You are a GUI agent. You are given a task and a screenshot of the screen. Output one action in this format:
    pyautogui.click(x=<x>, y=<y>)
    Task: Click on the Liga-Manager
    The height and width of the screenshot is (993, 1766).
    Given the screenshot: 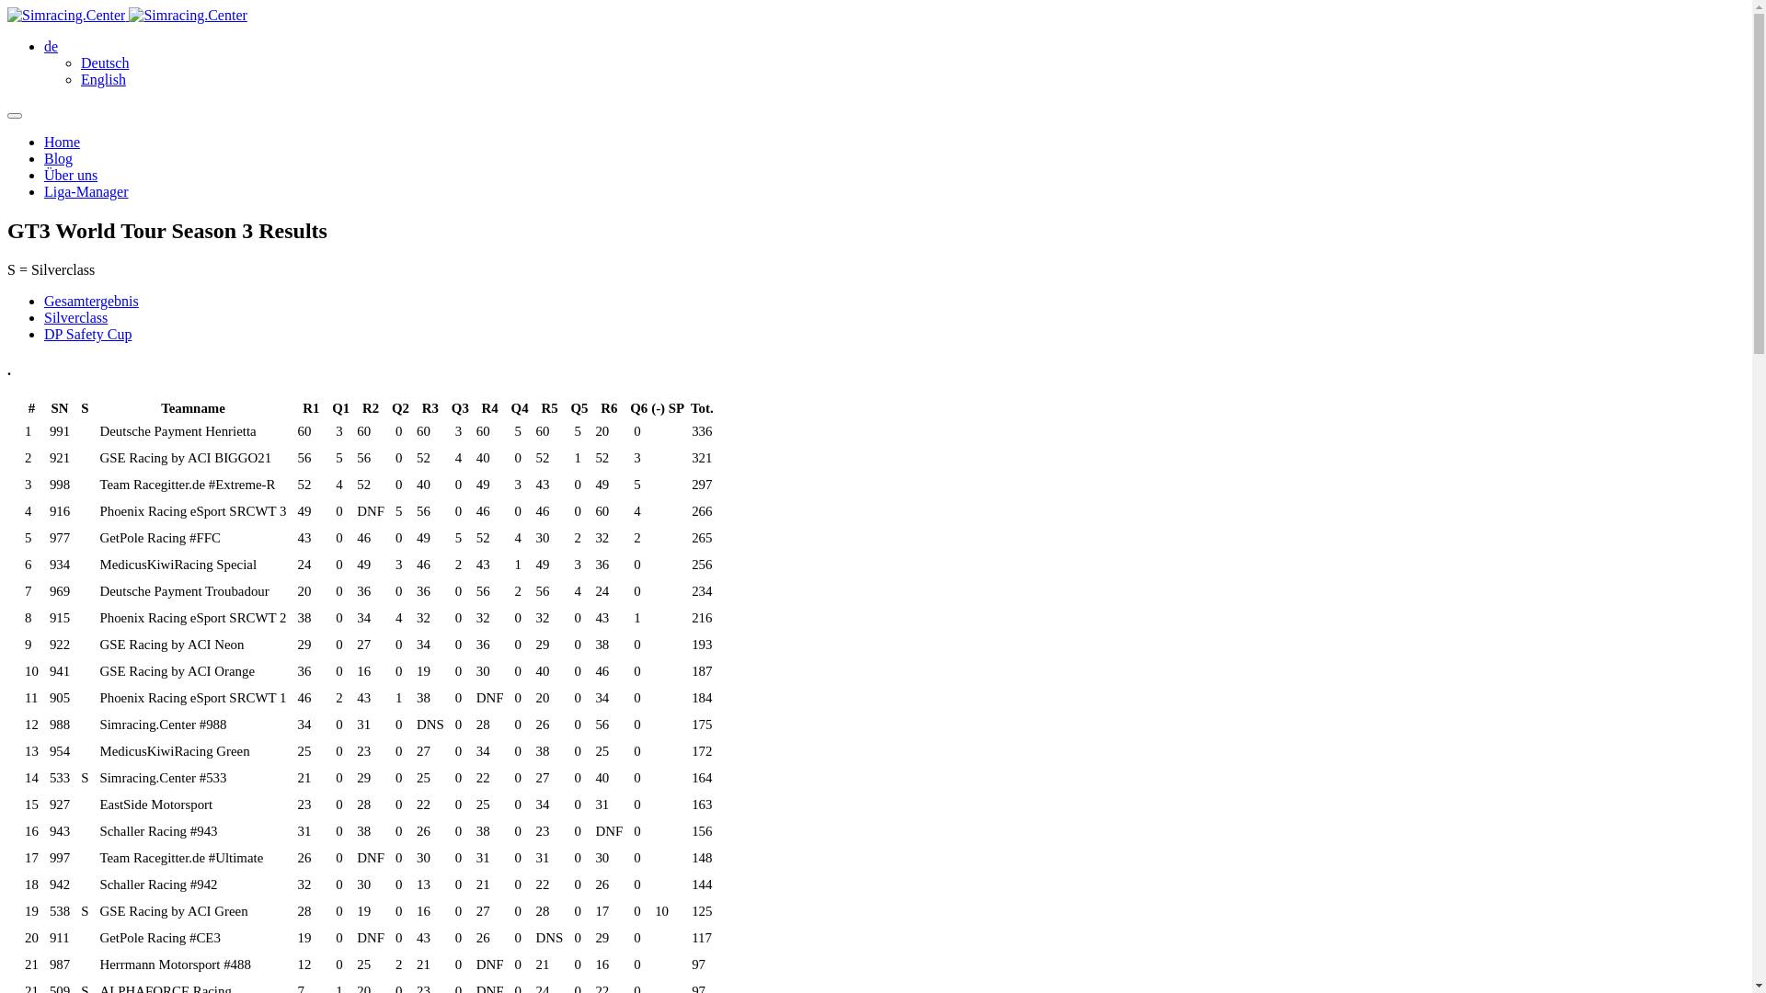 What is the action you would take?
    pyautogui.click(x=86, y=191)
    